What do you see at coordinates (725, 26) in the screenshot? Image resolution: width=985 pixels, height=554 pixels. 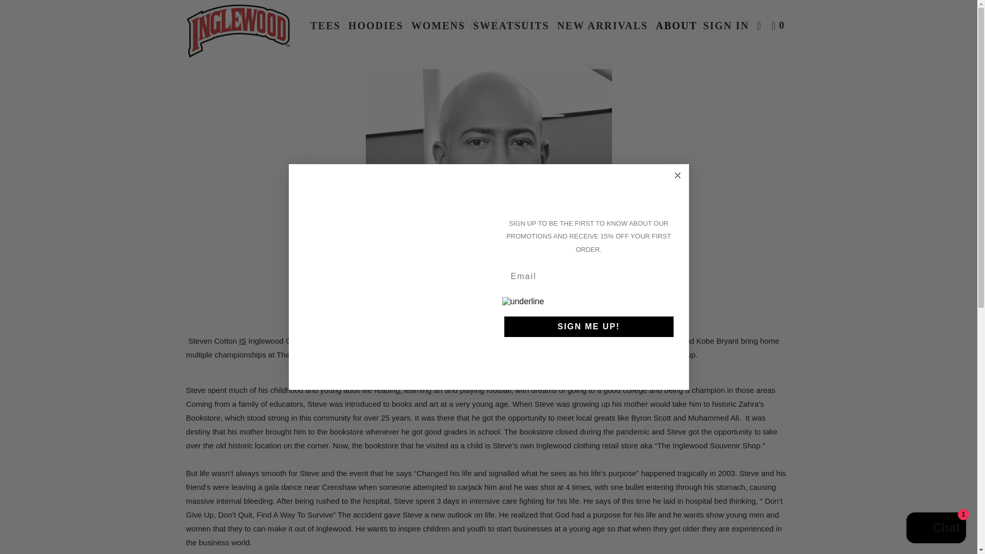 I see `My Account ` at bounding box center [725, 26].